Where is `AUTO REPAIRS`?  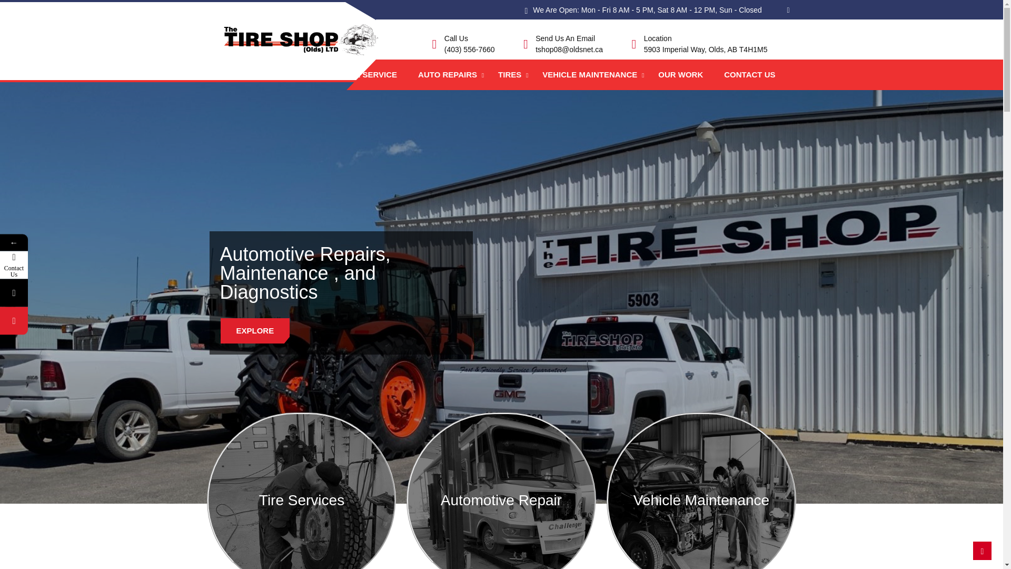
AUTO REPAIRS is located at coordinates (448, 75).